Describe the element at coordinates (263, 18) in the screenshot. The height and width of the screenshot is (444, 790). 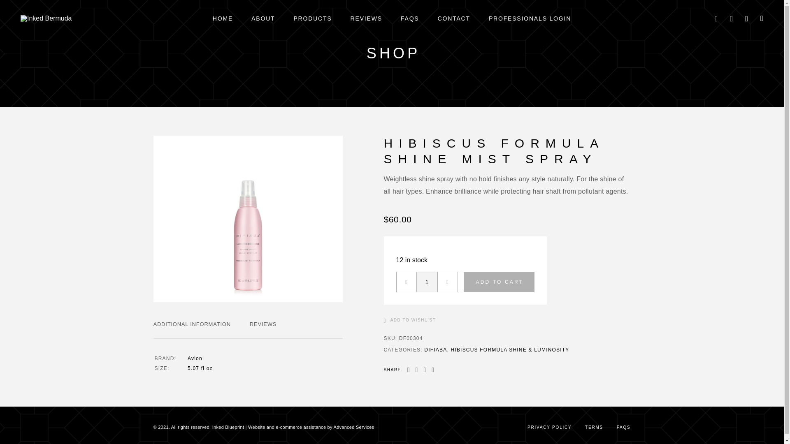
I see `ABOUT` at that location.